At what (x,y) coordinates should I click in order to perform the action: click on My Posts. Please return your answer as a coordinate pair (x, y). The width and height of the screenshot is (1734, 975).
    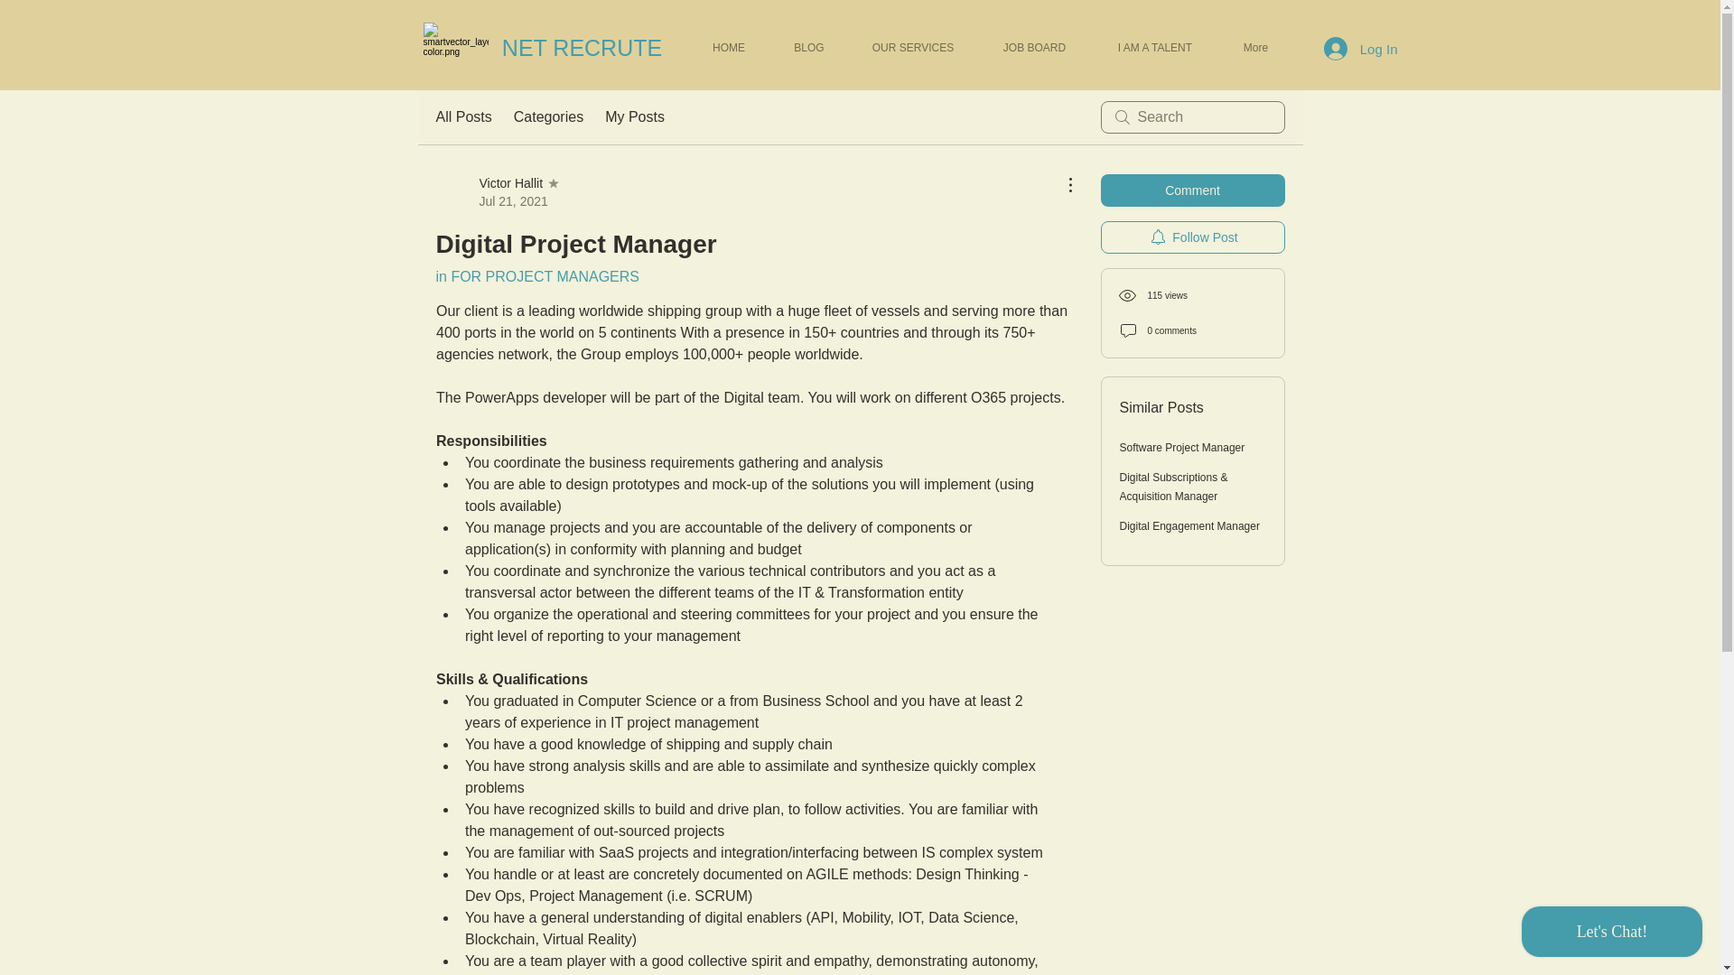
    Looking at the image, I should click on (634, 116).